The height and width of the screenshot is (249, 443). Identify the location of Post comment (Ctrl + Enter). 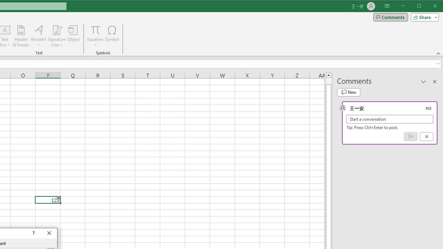
(410, 137).